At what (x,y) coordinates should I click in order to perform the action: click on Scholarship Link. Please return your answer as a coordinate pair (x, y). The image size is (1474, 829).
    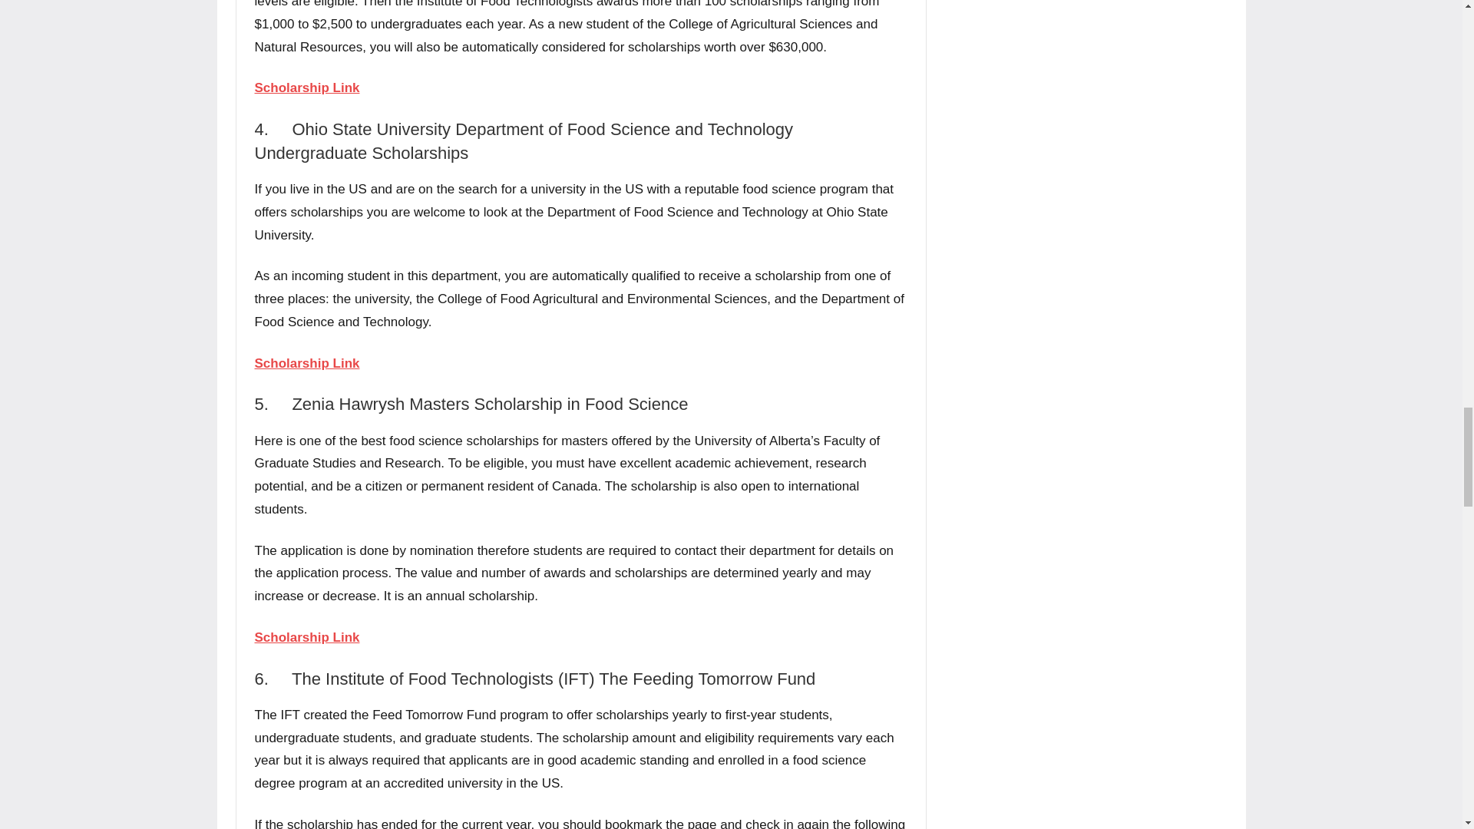
    Looking at the image, I should click on (307, 88).